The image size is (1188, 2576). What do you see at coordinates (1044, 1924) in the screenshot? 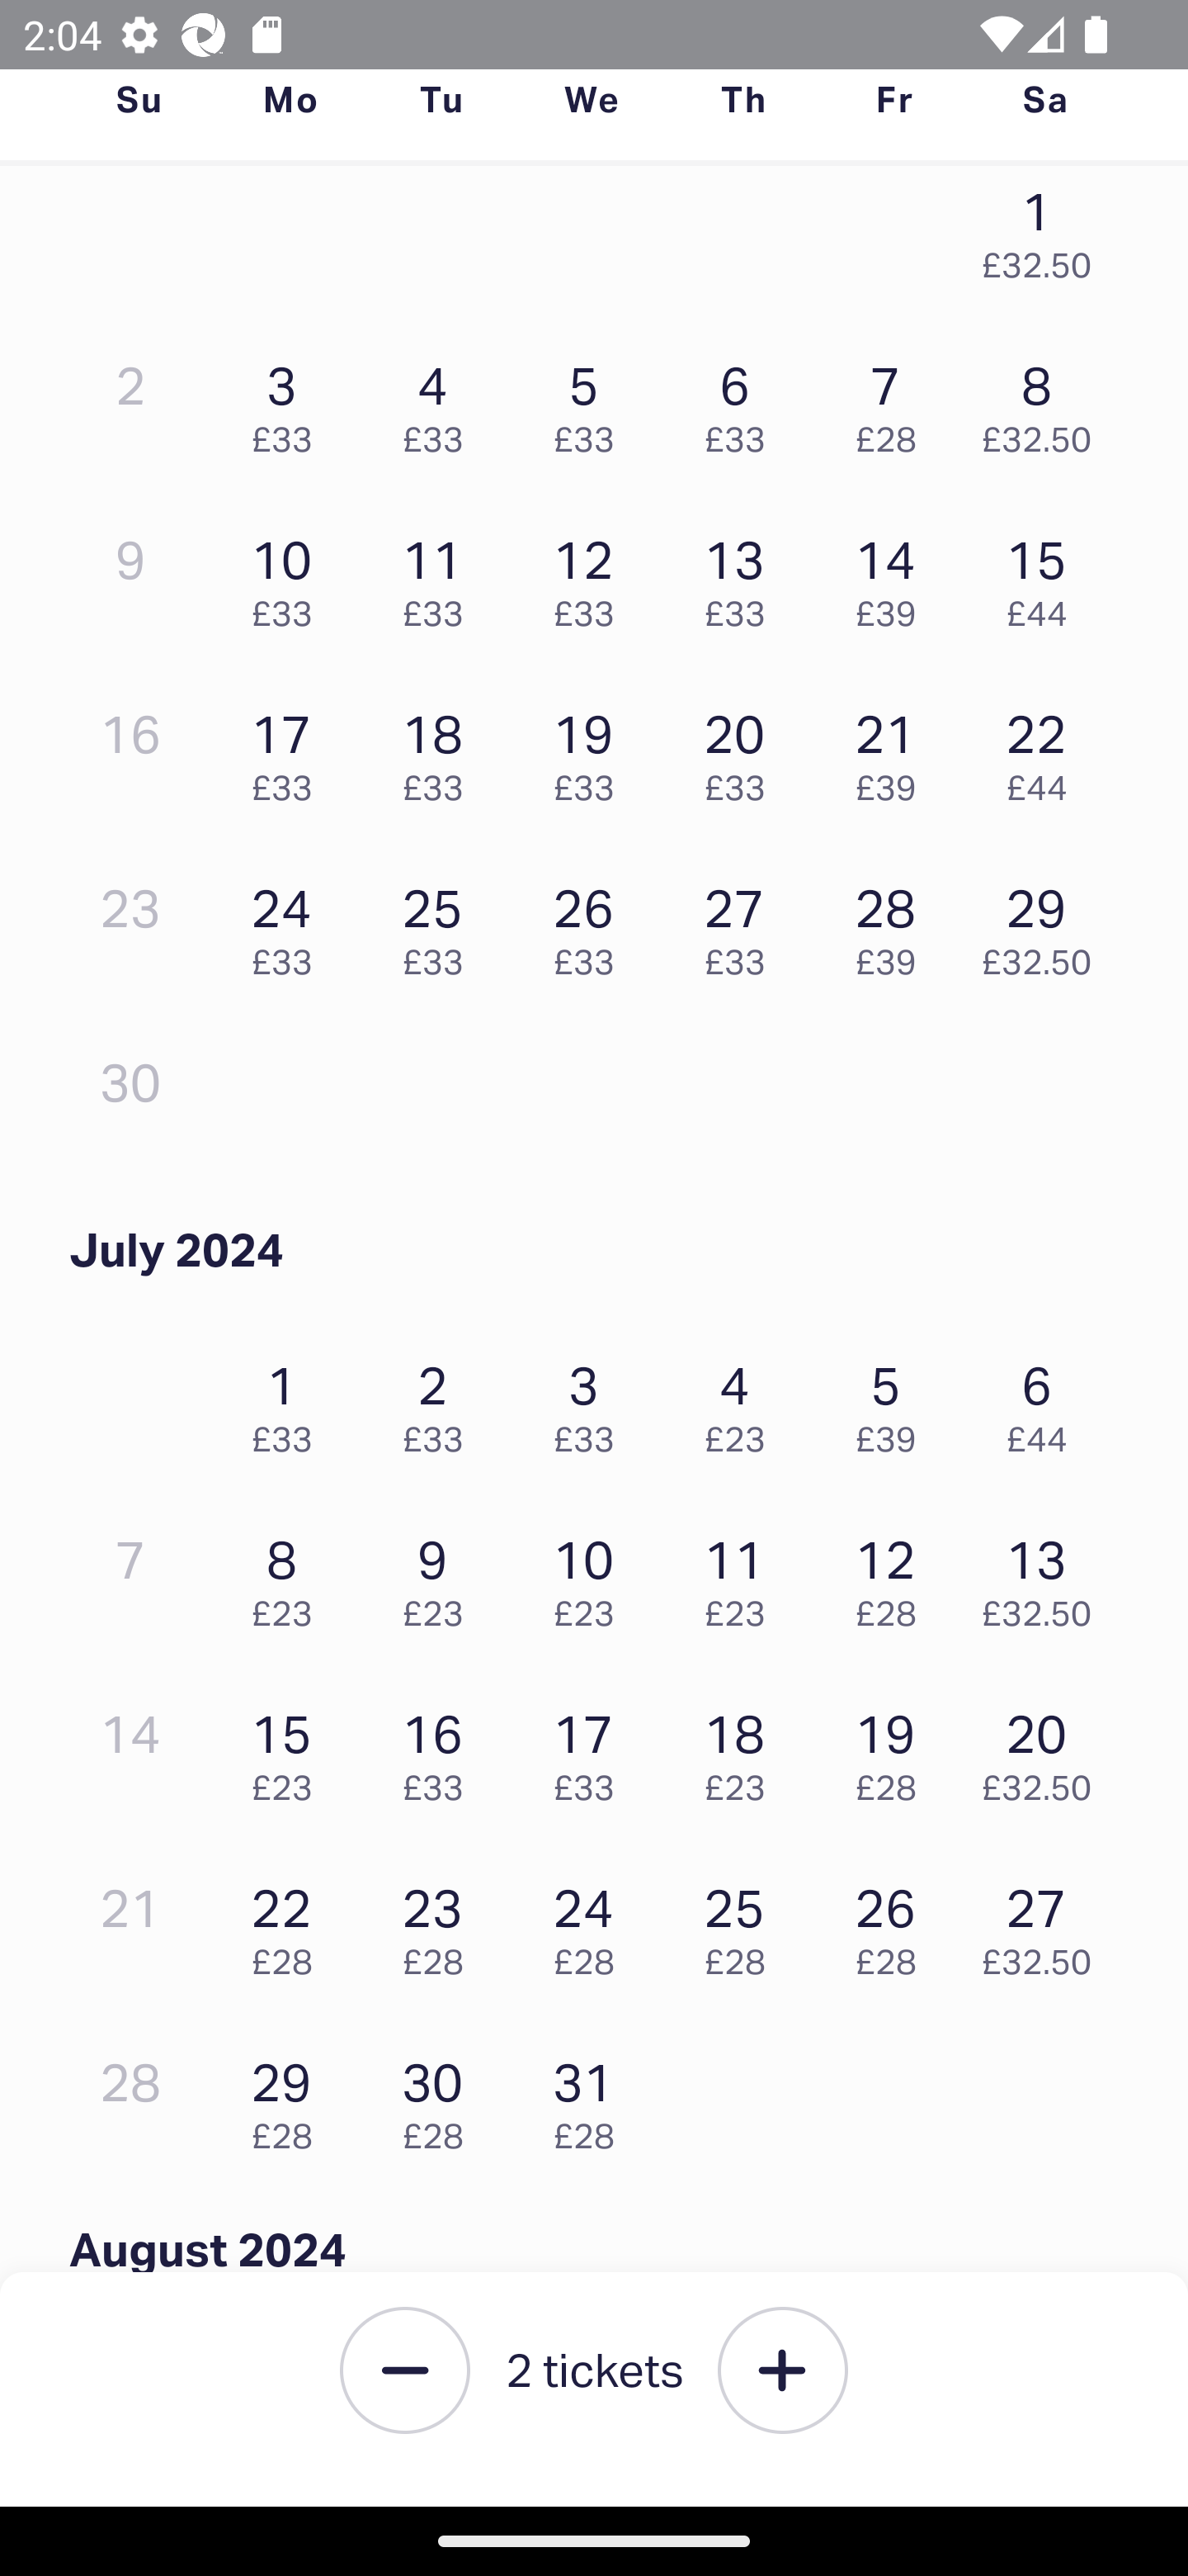
I see `27 £32.50` at bounding box center [1044, 1924].